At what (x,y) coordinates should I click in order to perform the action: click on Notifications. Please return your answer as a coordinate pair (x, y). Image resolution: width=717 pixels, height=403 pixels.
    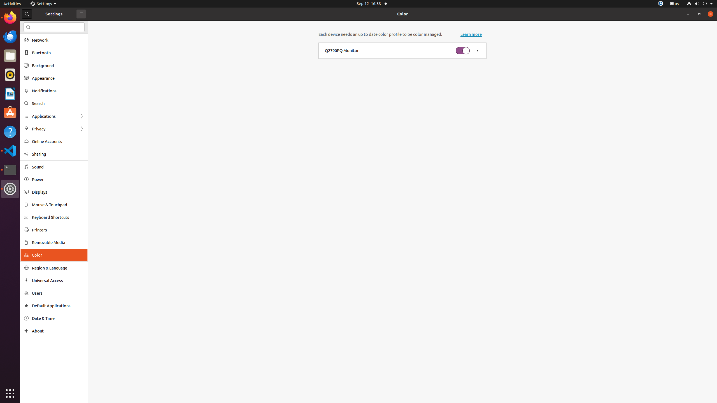
    Looking at the image, I should click on (58, 91).